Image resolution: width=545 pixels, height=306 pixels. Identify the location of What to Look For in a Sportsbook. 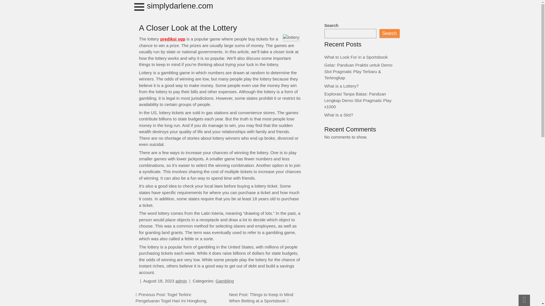
(356, 57).